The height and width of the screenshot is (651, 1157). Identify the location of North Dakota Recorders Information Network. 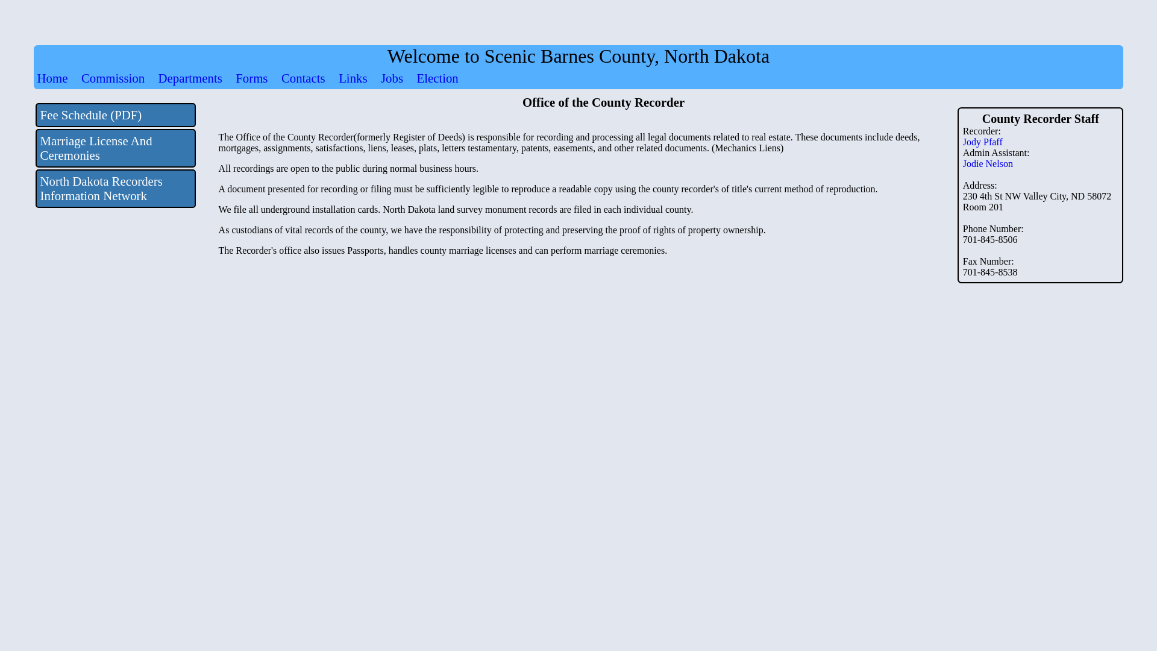
(116, 188).